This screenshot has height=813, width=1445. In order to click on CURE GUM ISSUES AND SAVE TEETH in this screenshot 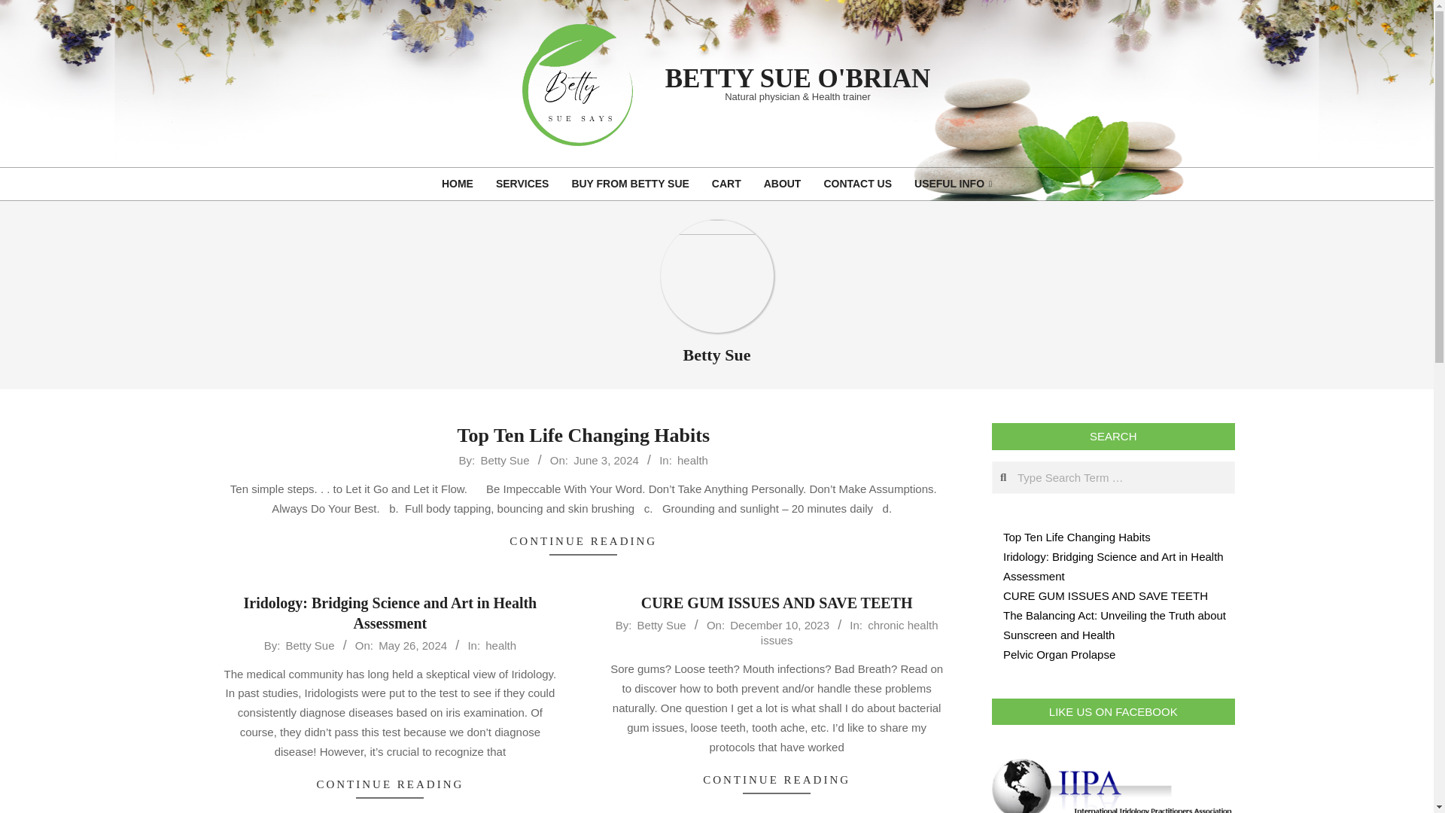, I will do `click(777, 602)`.